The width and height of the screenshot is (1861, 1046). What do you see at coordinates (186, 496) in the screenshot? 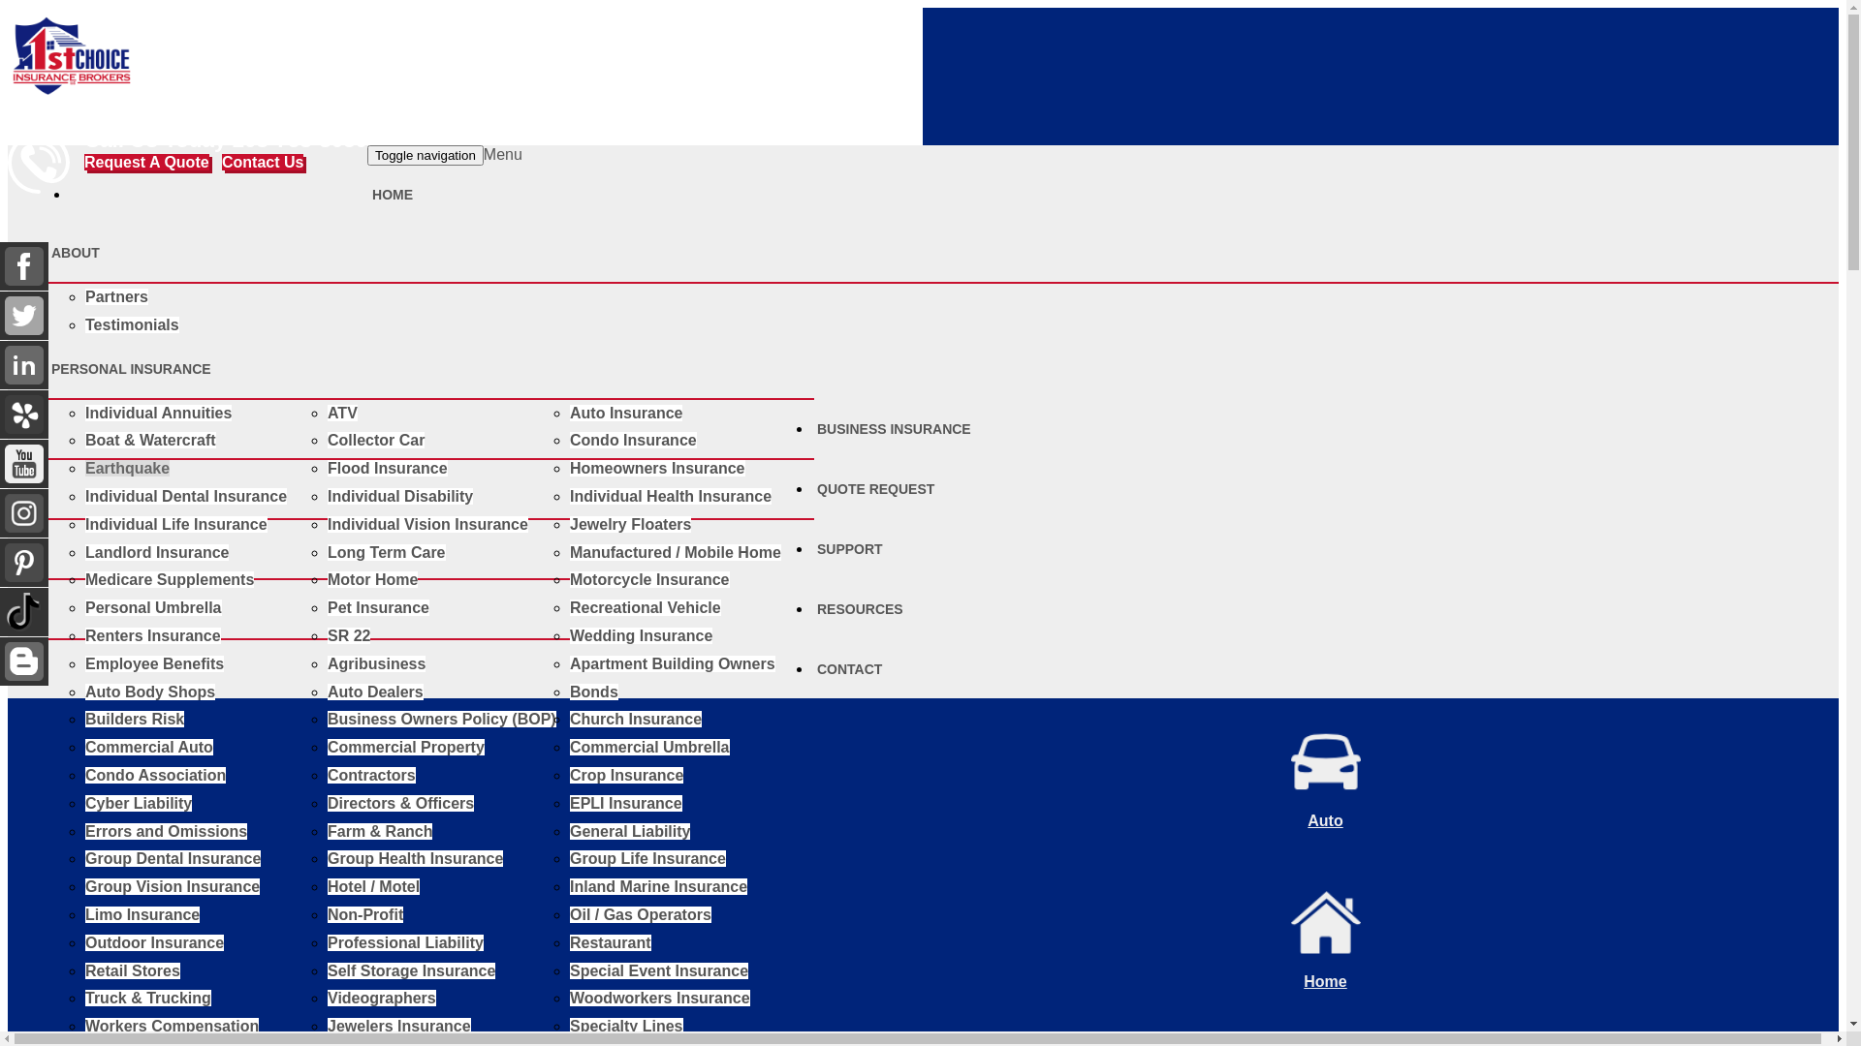
I see `Individual Dental Insurance` at bounding box center [186, 496].